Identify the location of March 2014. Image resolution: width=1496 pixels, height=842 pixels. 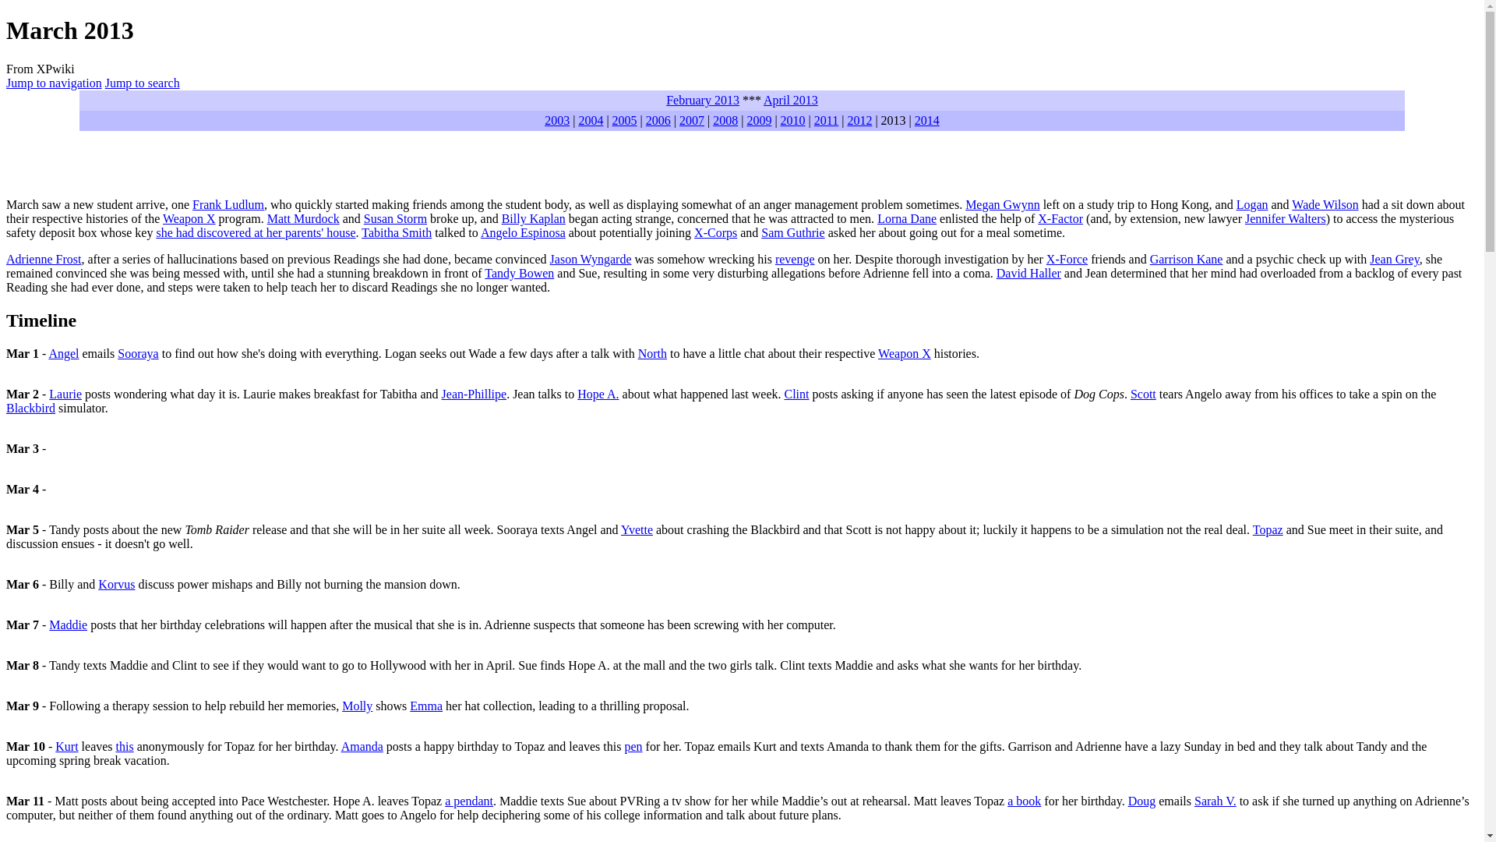
(926, 120).